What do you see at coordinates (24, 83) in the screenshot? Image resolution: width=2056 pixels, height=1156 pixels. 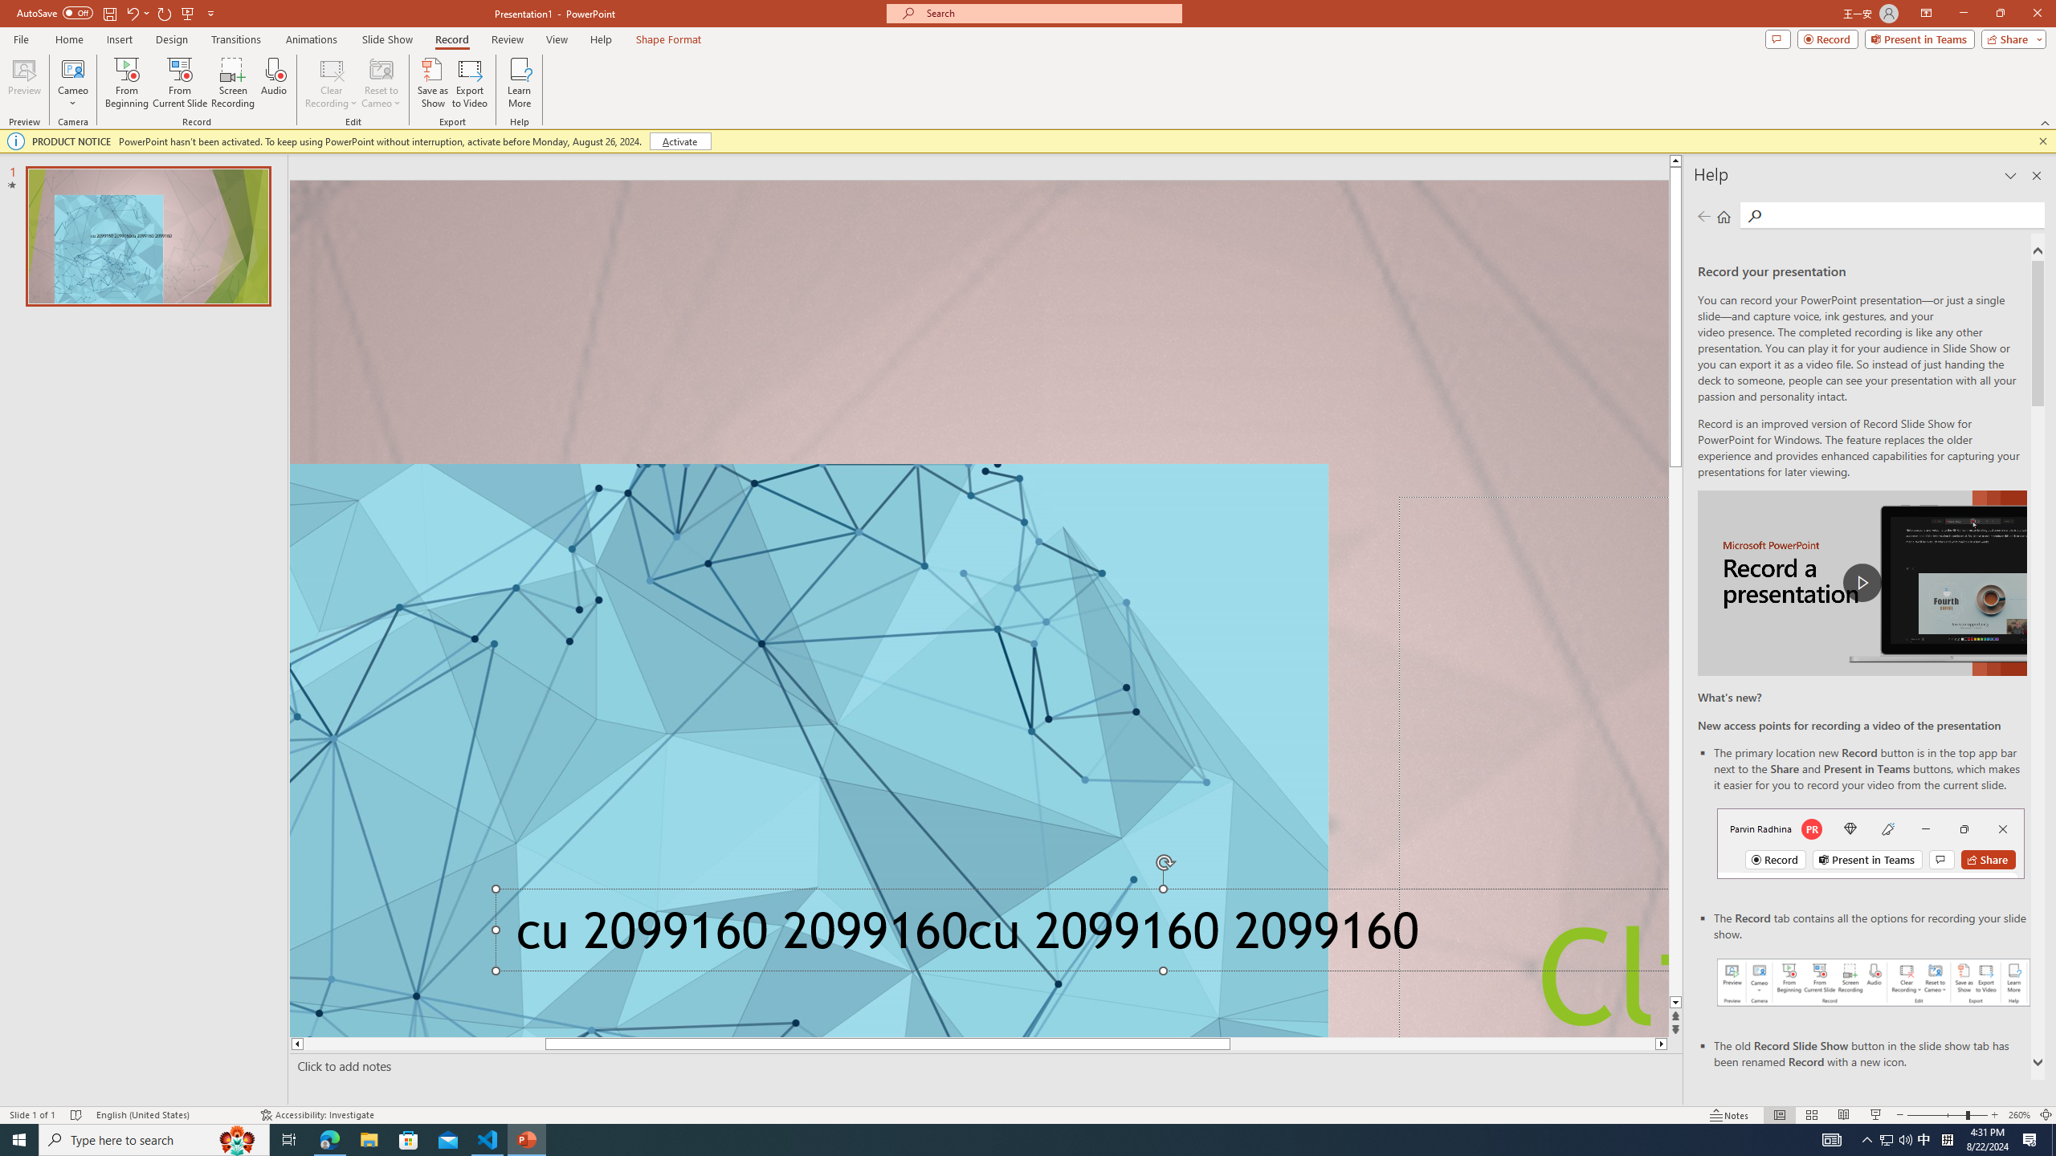 I see `Preview` at bounding box center [24, 83].